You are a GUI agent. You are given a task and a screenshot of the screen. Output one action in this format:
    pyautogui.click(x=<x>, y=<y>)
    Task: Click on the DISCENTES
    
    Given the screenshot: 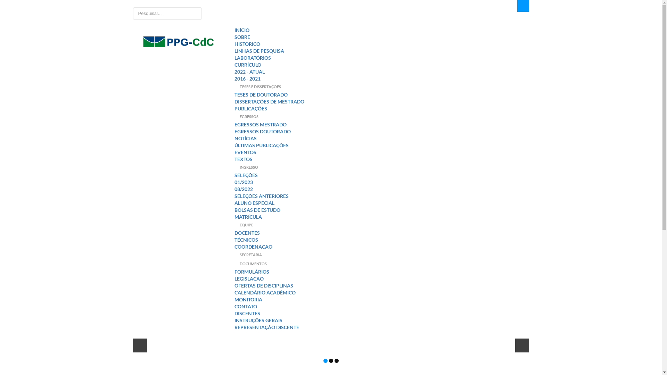 What is the action you would take?
    pyautogui.click(x=382, y=314)
    